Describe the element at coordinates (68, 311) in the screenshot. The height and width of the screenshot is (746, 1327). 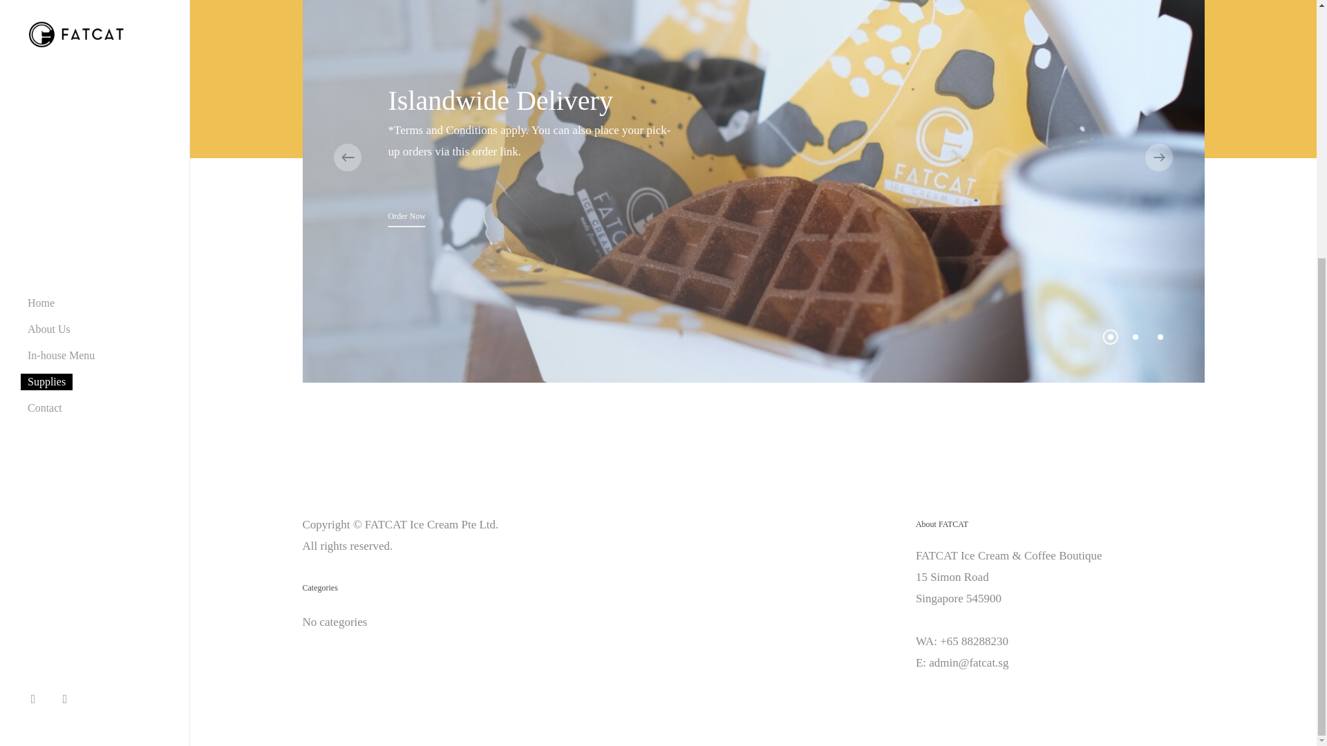
I see `instagram` at that location.